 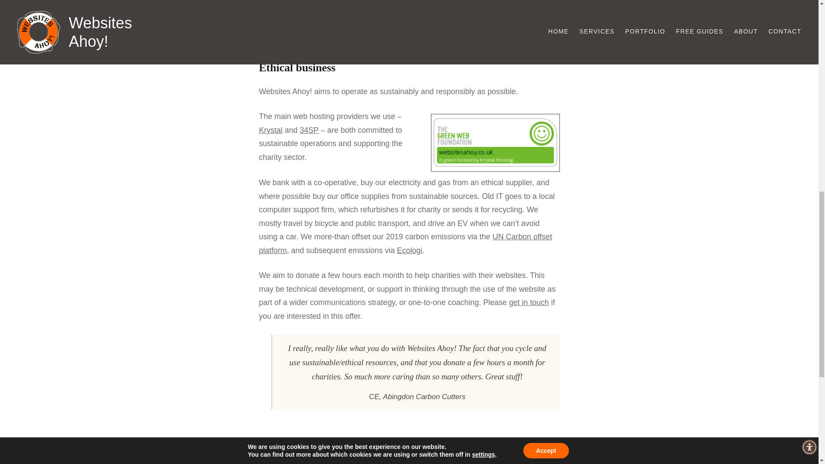 What do you see at coordinates (529, 302) in the screenshot?
I see `get in touch` at bounding box center [529, 302].